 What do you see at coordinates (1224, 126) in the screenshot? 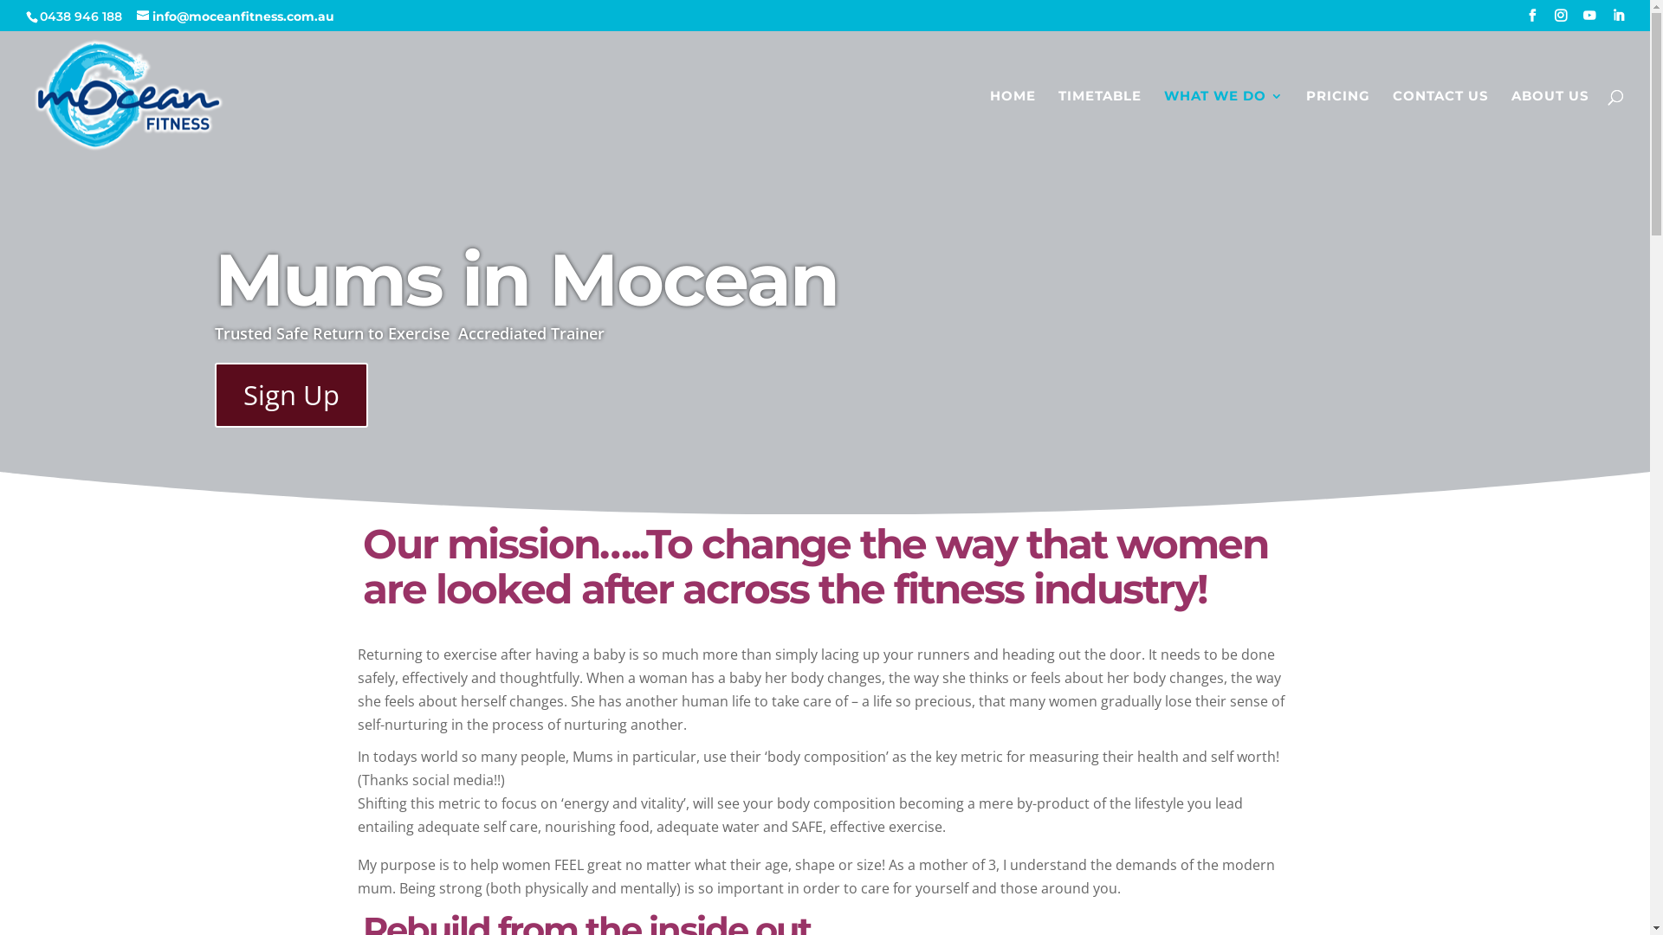
I see `WHAT WE DO` at bounding box center [1224, 126].